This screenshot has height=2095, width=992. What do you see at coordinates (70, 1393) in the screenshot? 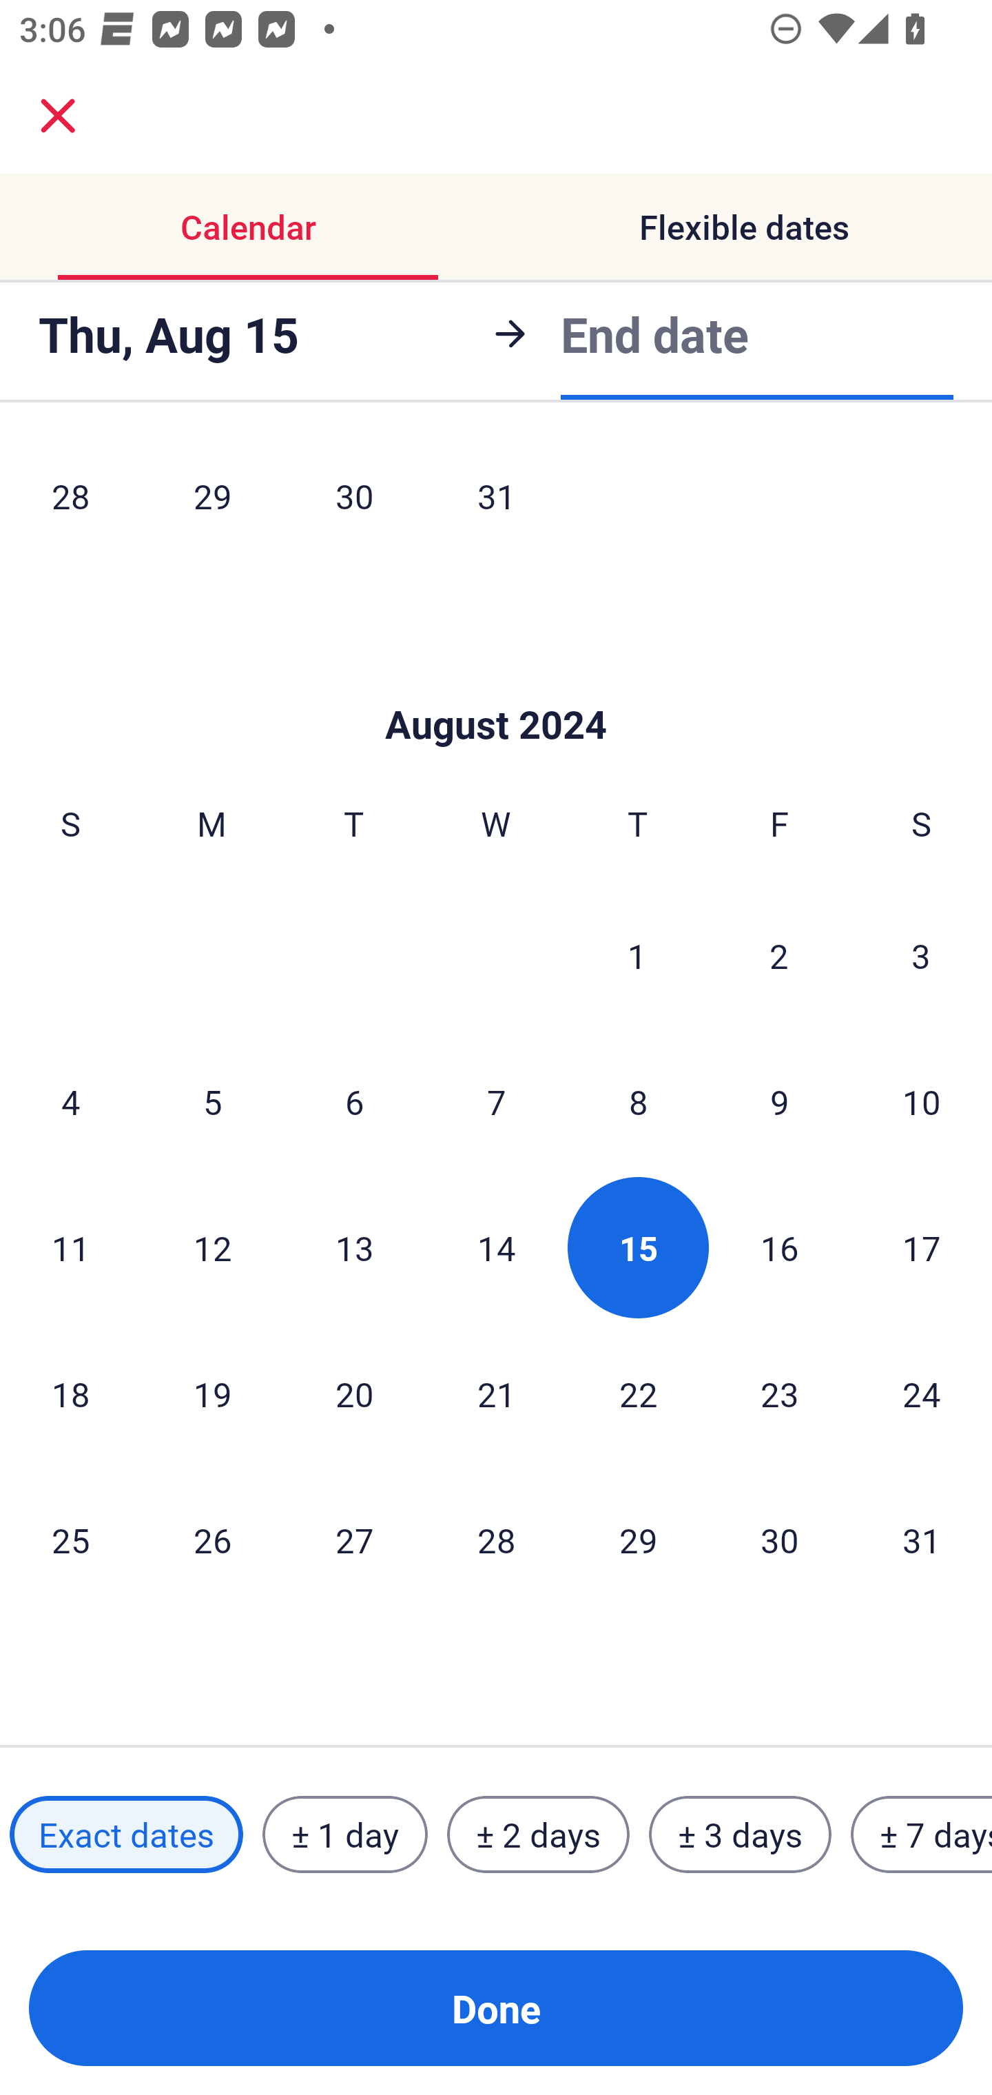
I see `18 Sunday, August 18, 2024` at bounding box center [70, 1393].